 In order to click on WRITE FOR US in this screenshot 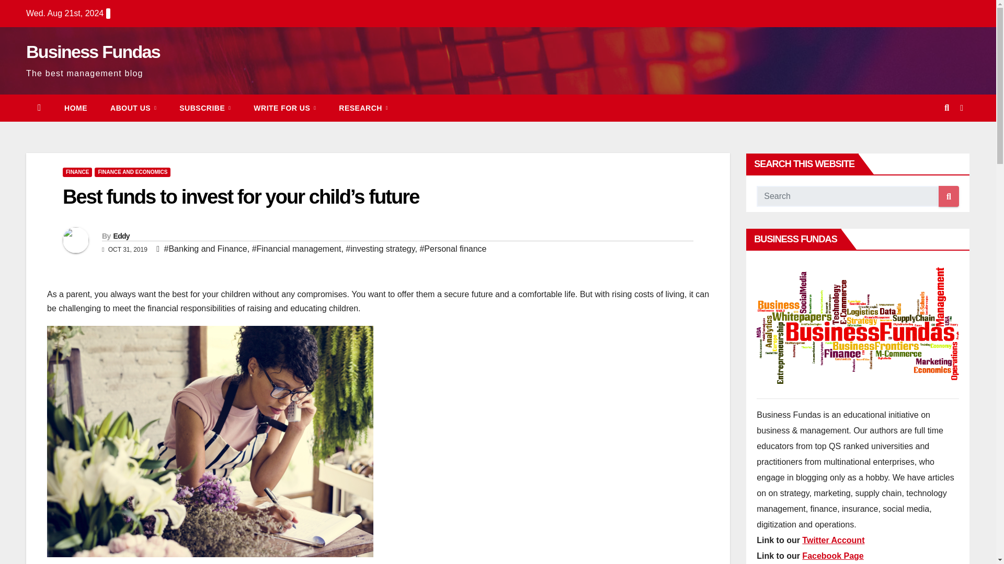, I will do `click(284, 108)`.